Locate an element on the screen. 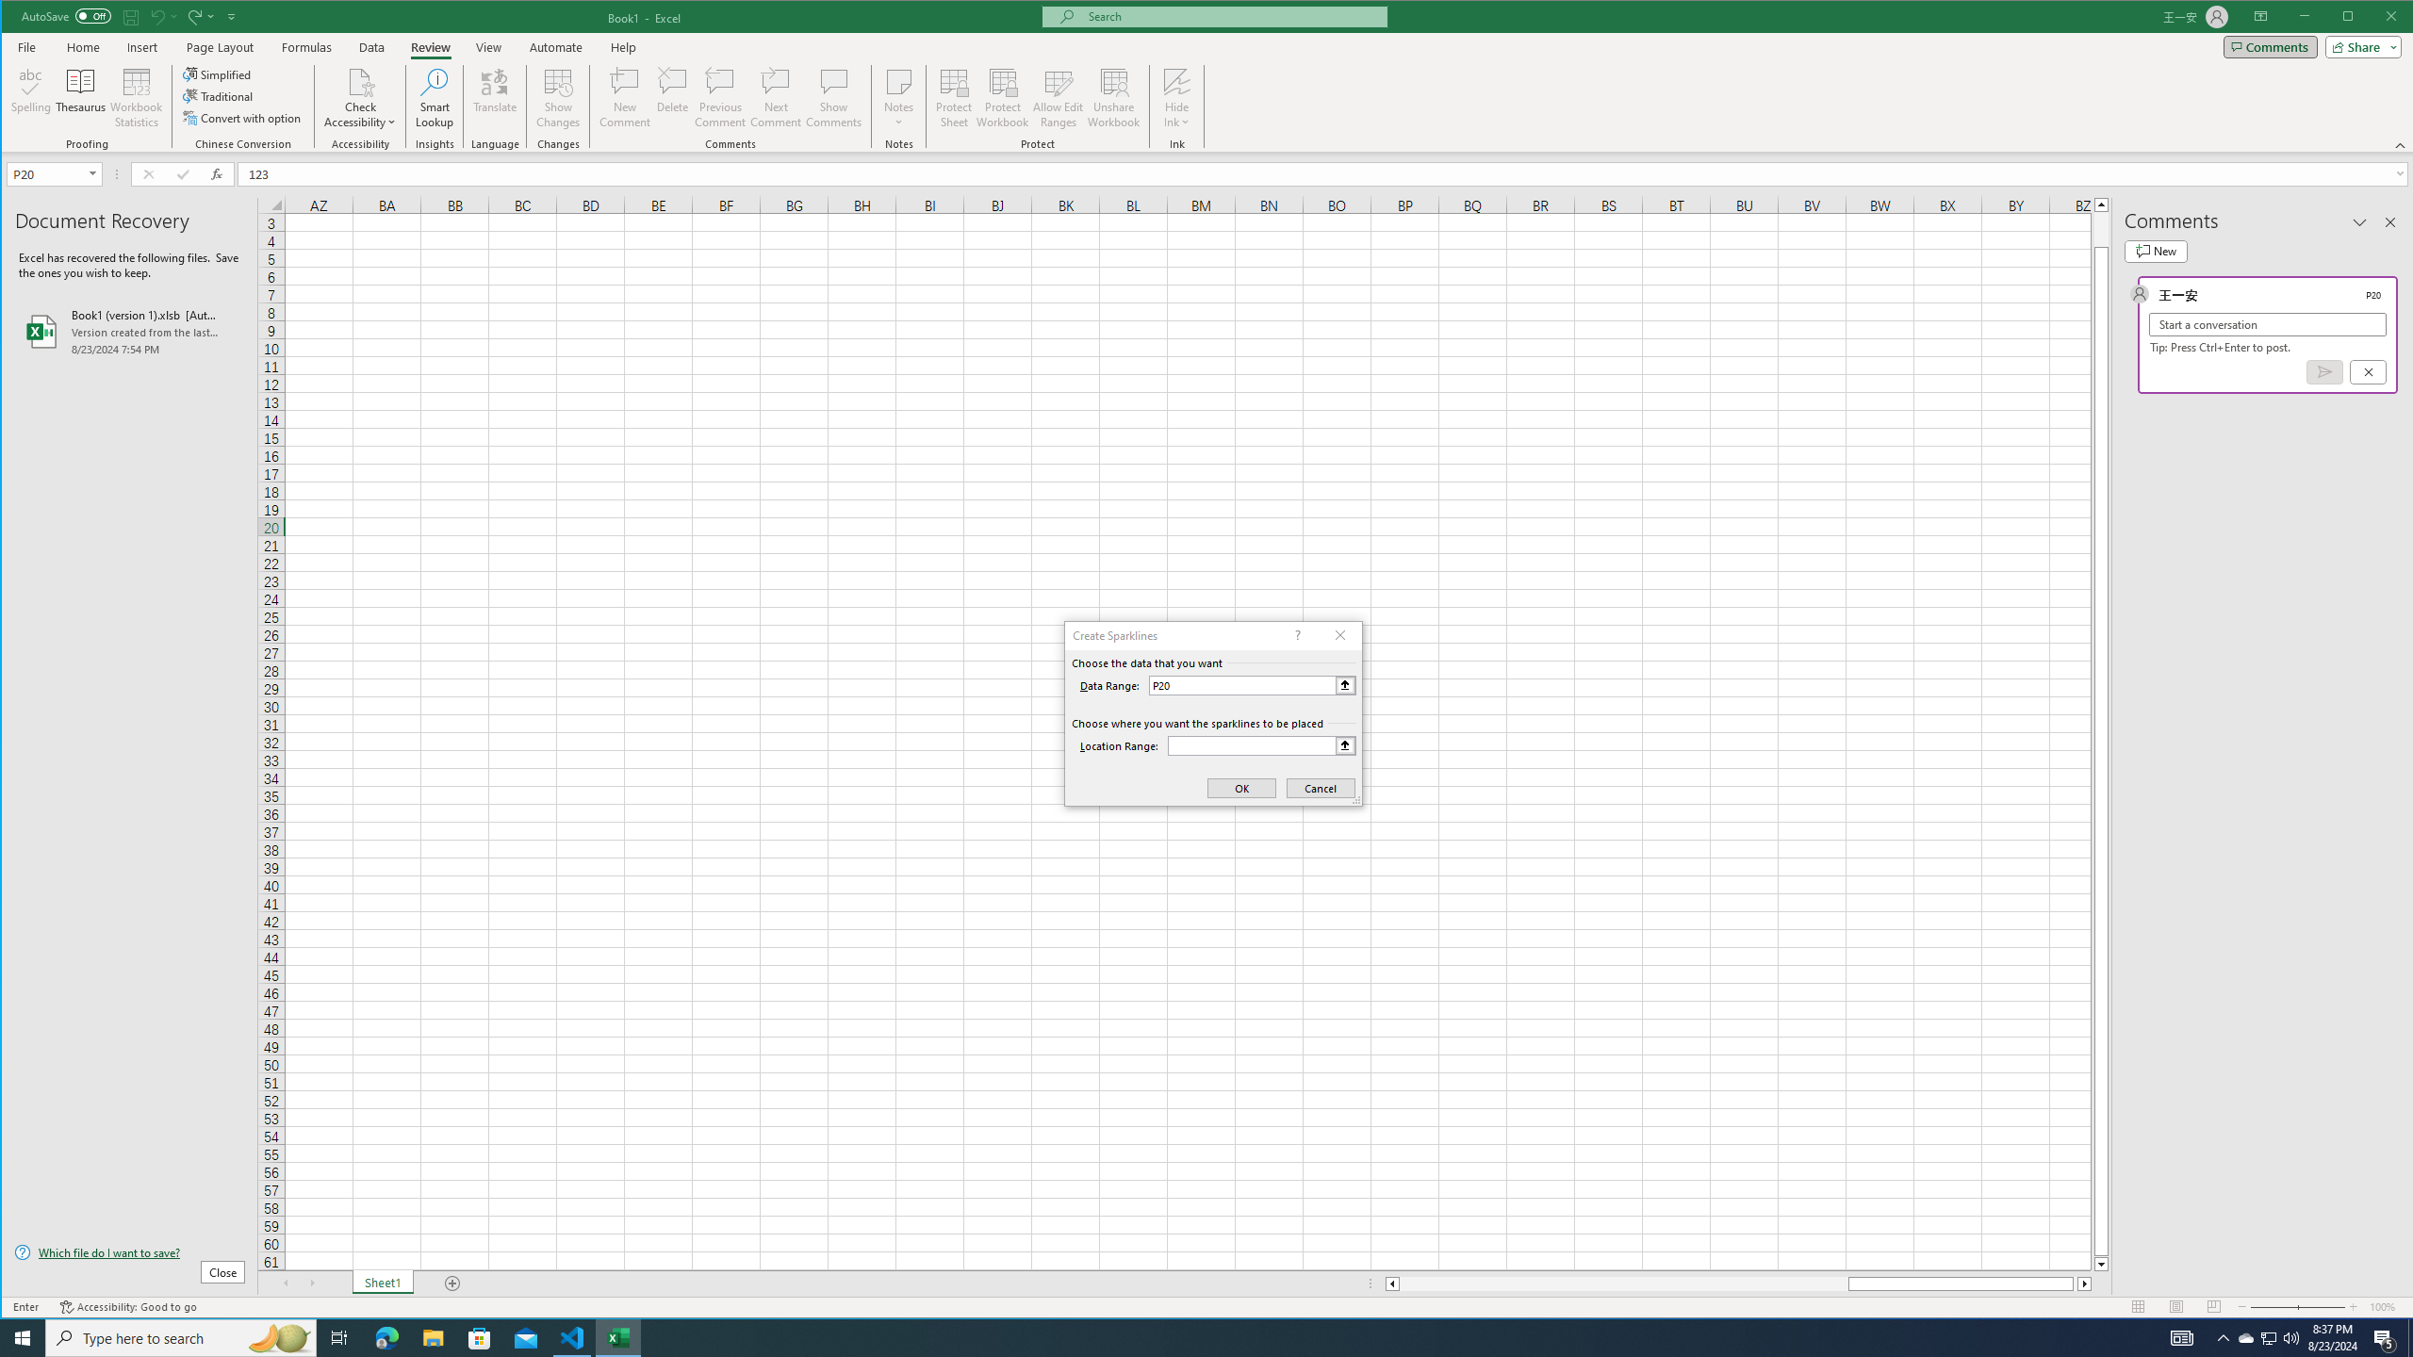 The width and height of the screenshot is (2413, 1357). Add Sheet is located at coordinates (452, 1283).